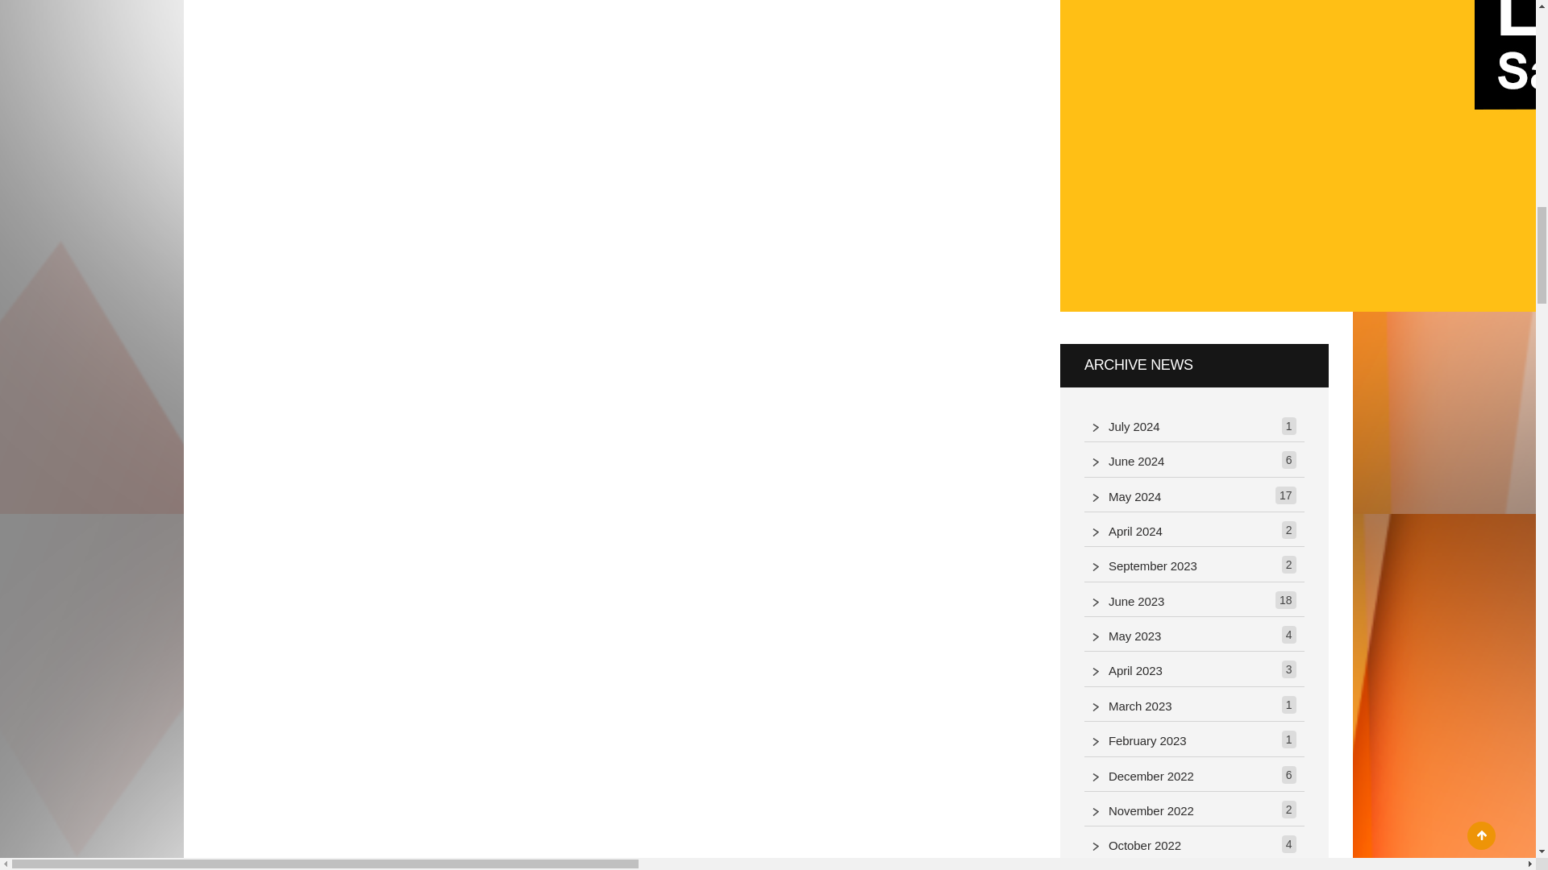 The height and width of the screenshot is (870, 1548). What do you see at coordinates (1144, 706) in the screenshot?
I see `March 2023` at bounding box center [1144, 706].